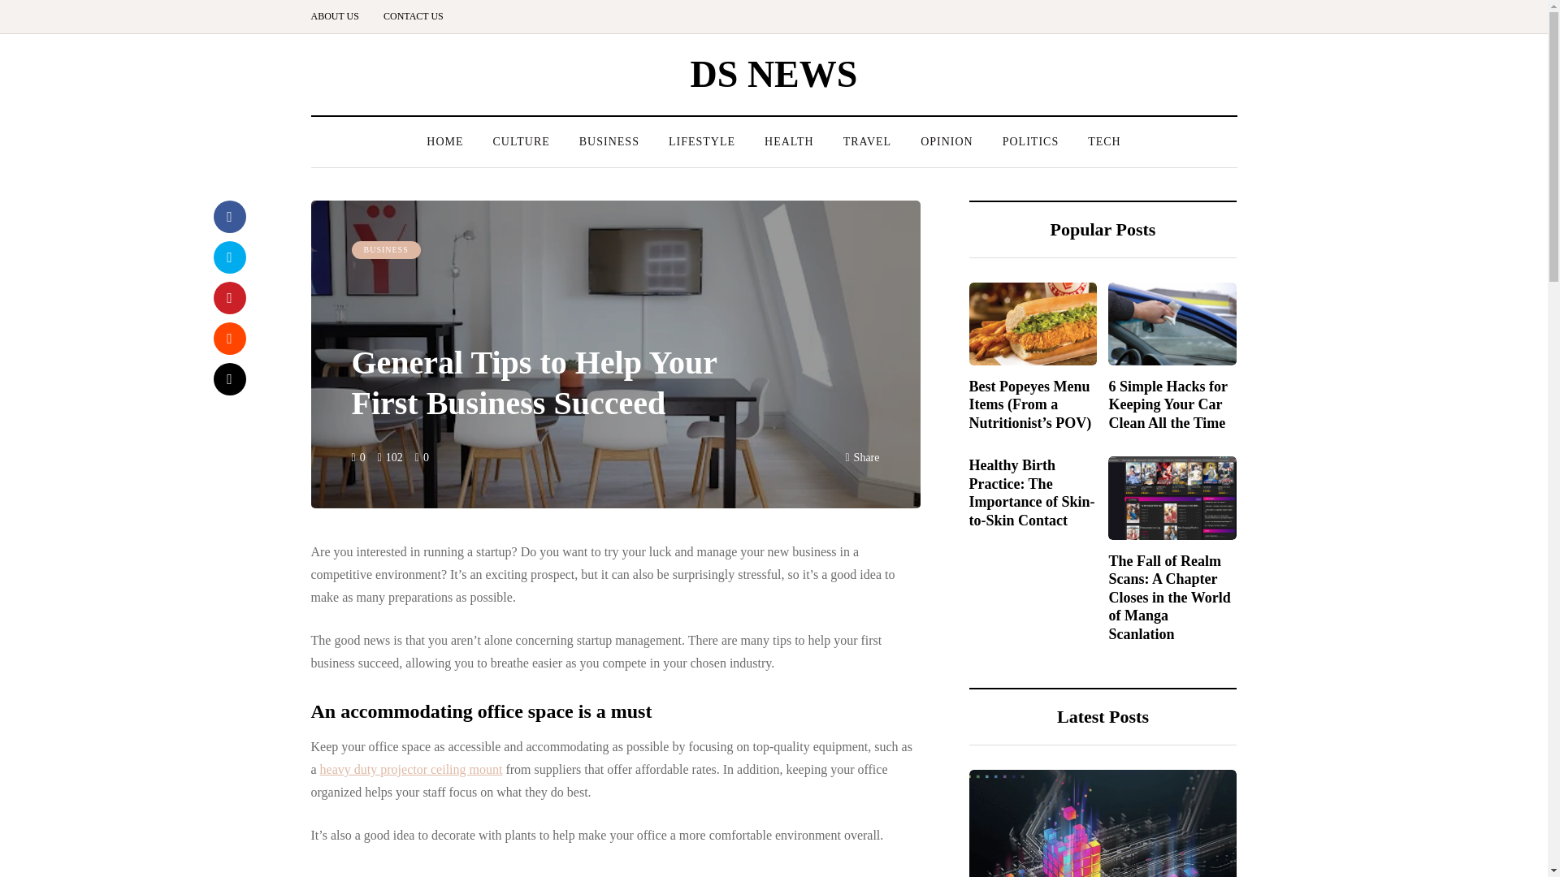 The image size is (1560, 877). What do you see at coordinates (520, 141) in the screenshot?
I see `CULTURE` at bounding box center [520, 141].